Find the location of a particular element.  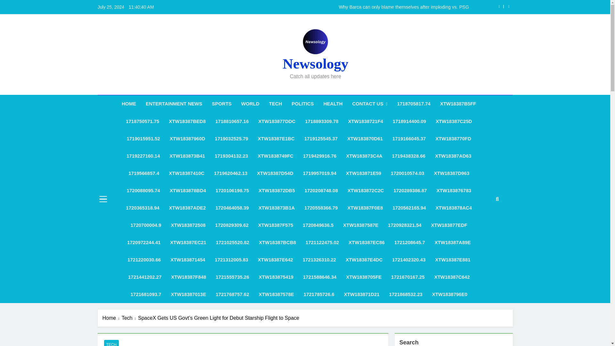

WORLD is located at coordinates (250, 104).